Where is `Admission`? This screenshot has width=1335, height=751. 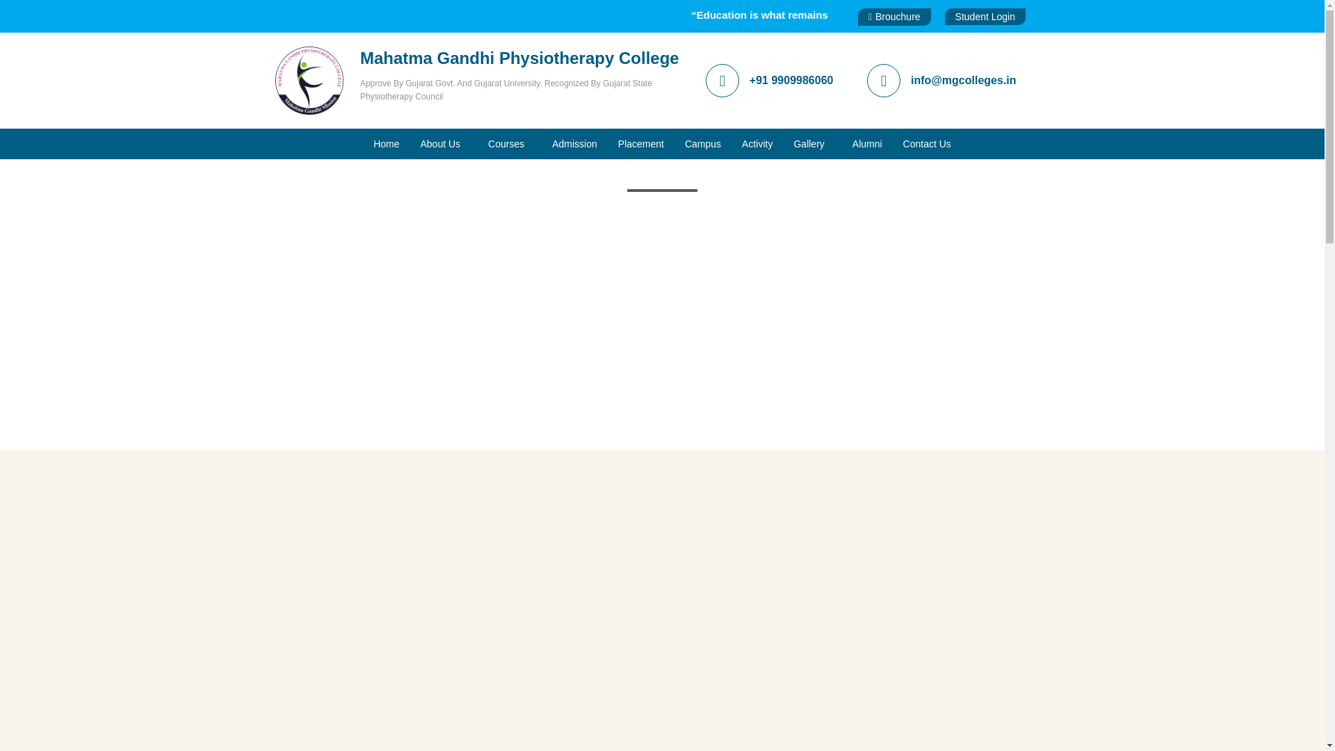 Admission is located at coordinates (574, 143).